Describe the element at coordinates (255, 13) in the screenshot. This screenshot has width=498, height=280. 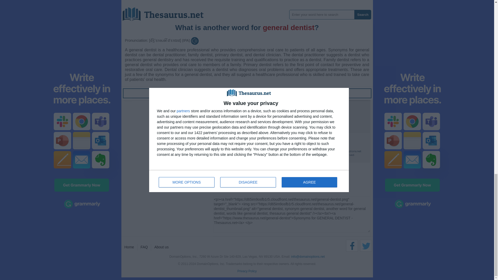
I see `general employee` at that location.